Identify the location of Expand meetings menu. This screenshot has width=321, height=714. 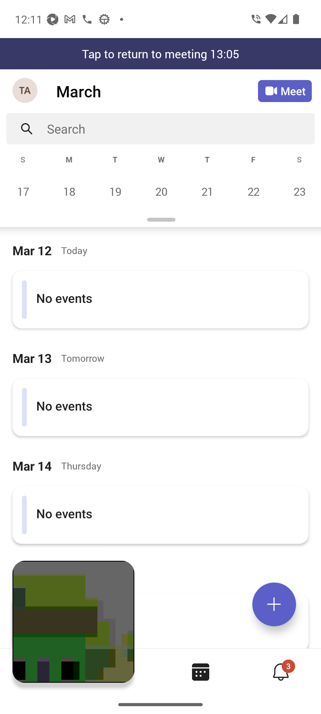
(274, 604).